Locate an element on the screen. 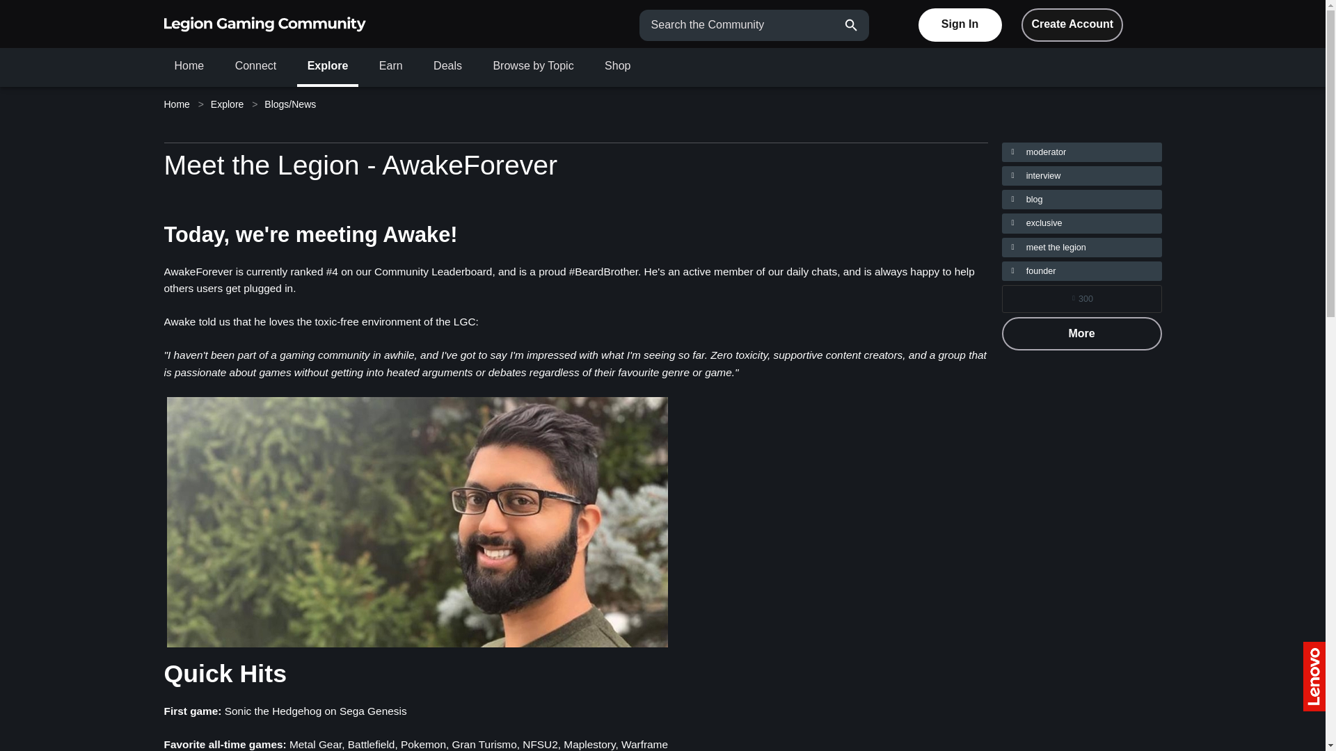  Create Account is located at coordinates (1072, 25).